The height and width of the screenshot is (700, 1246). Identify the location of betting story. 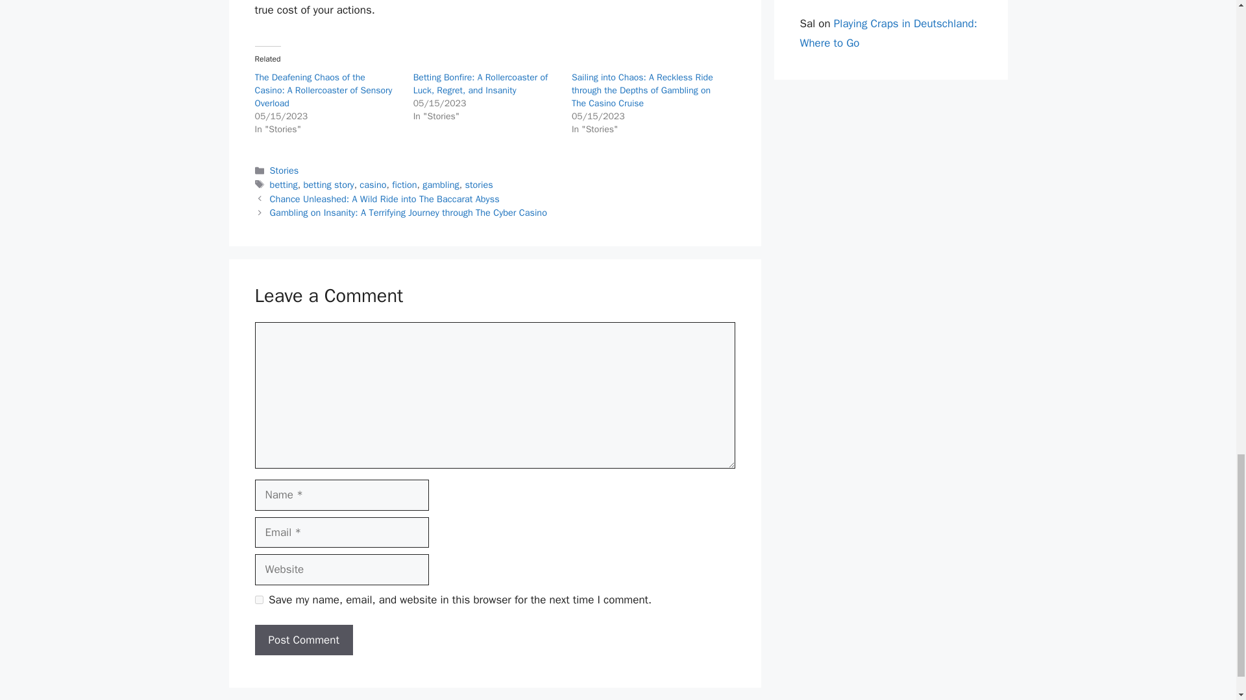
(328, 184).